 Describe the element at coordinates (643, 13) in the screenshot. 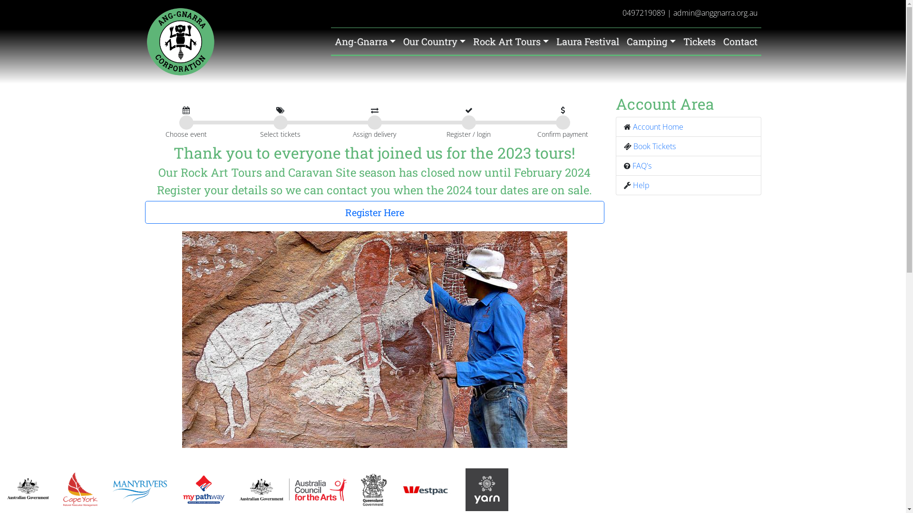

I see `0497219089` at that location.